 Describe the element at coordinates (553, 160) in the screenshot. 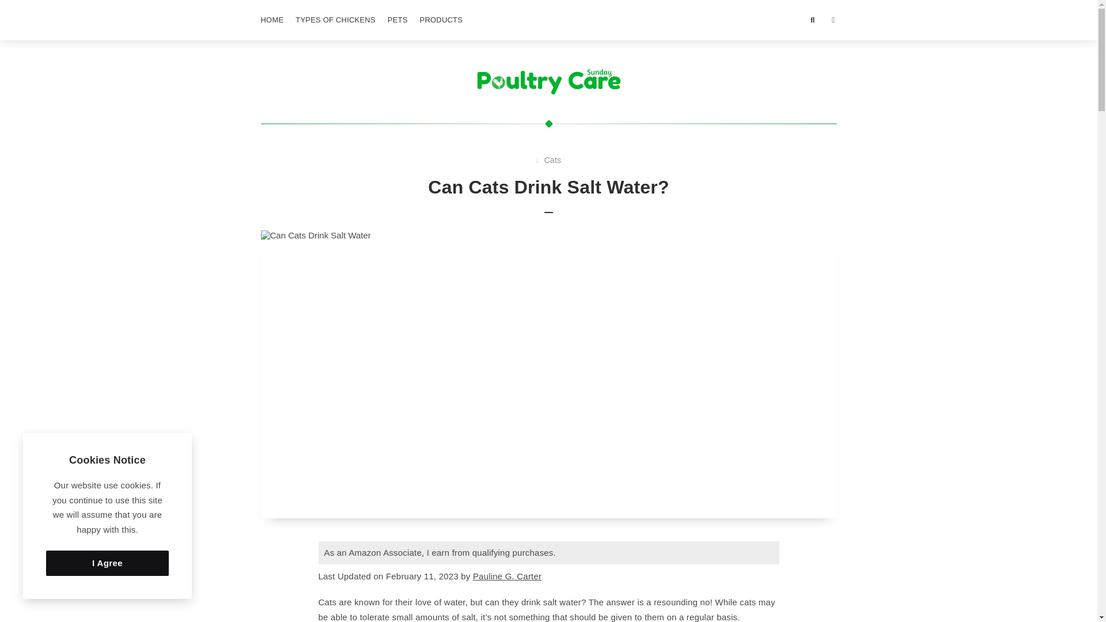

I see `Cats` at that location.